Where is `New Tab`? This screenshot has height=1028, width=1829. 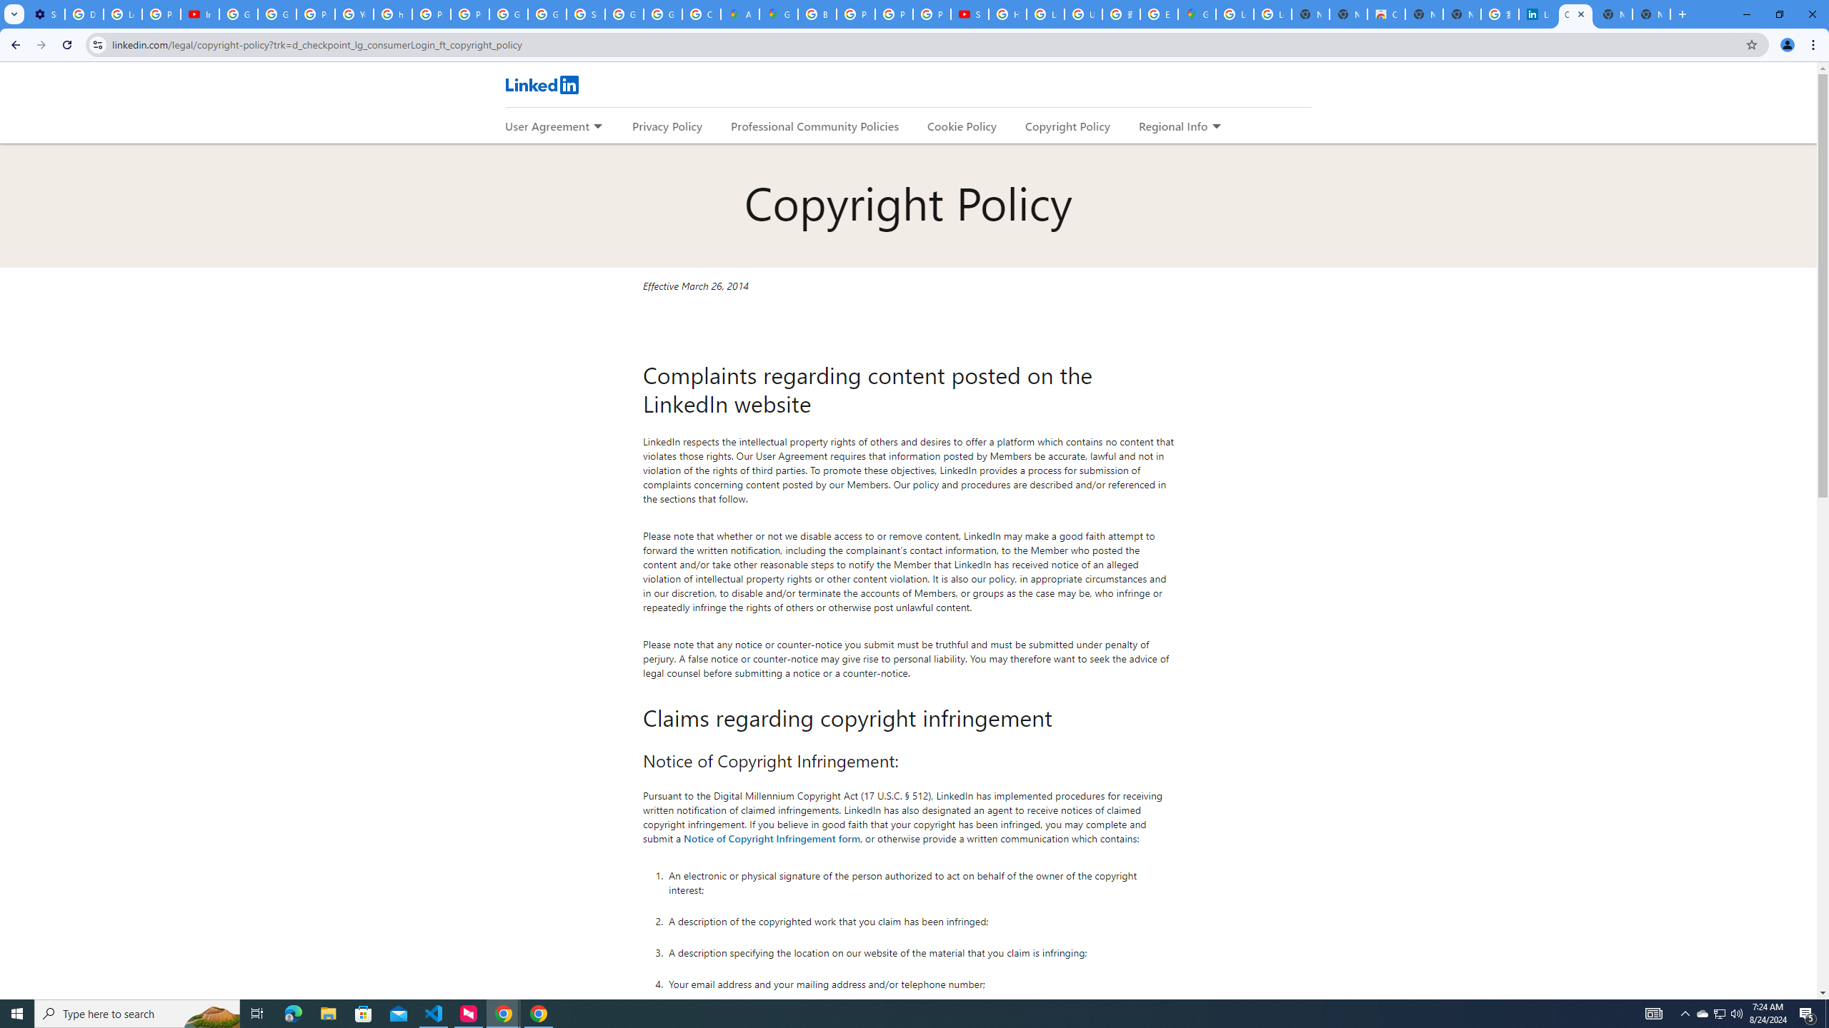
New Tab is located at coordinates (1651, 14).